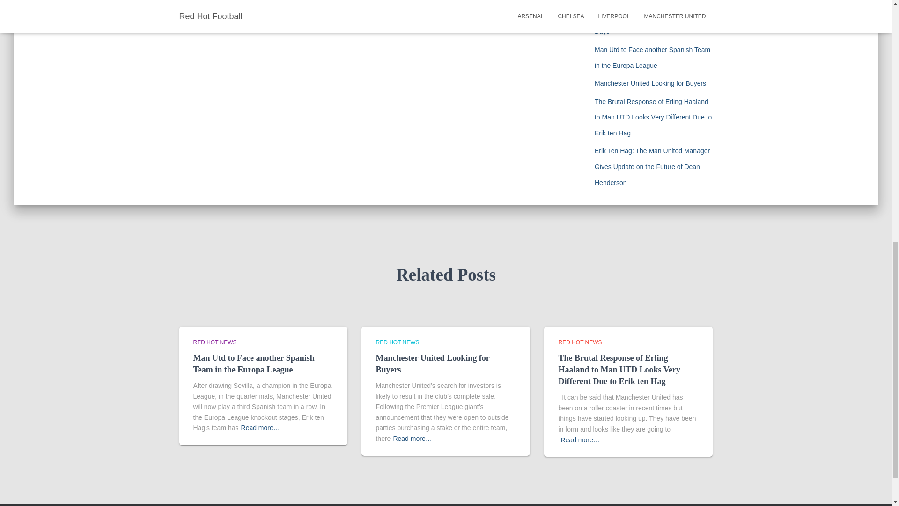 This screenshot has height=506, width=899. What do you see at coordinates (253, 364) in the screenshot?
I see `Man Utd to Face another Spanish Team in the Europa League` at bounding box center [253, 364].